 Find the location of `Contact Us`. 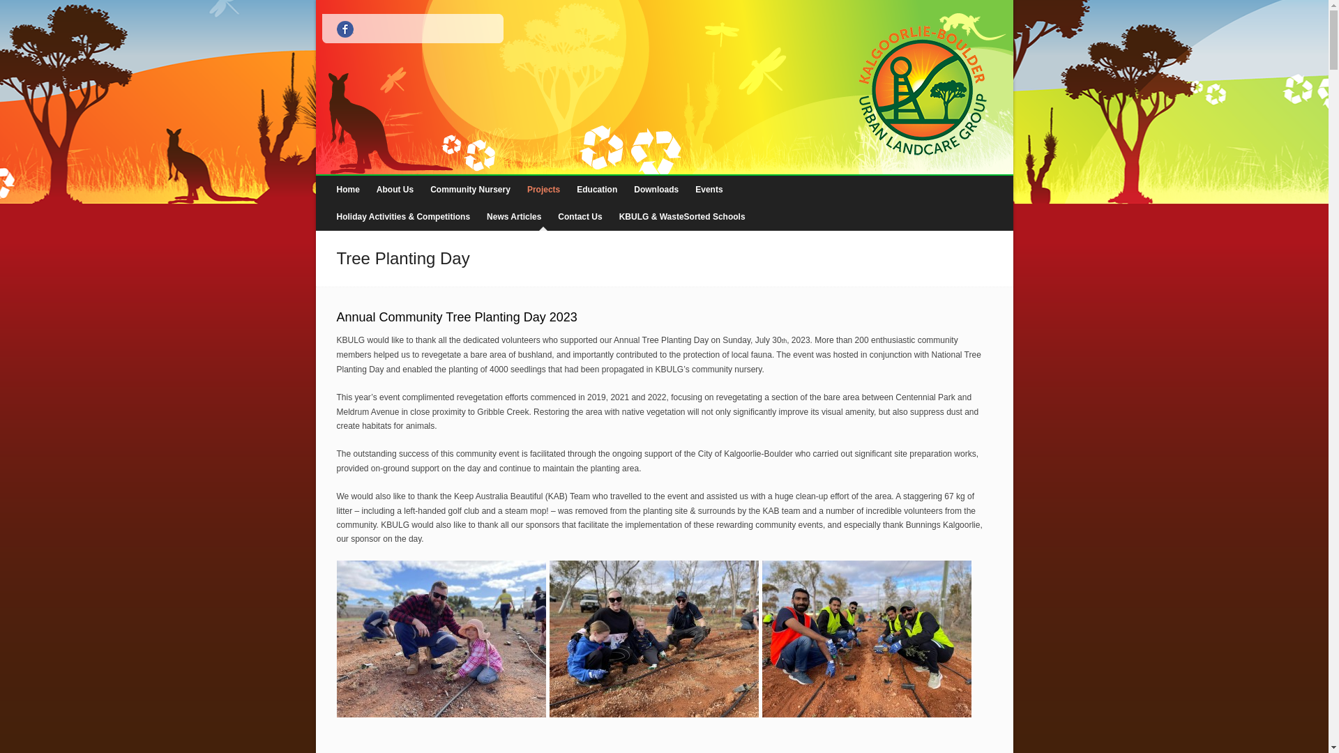

Contact Us is located at coordinates (580, 218).